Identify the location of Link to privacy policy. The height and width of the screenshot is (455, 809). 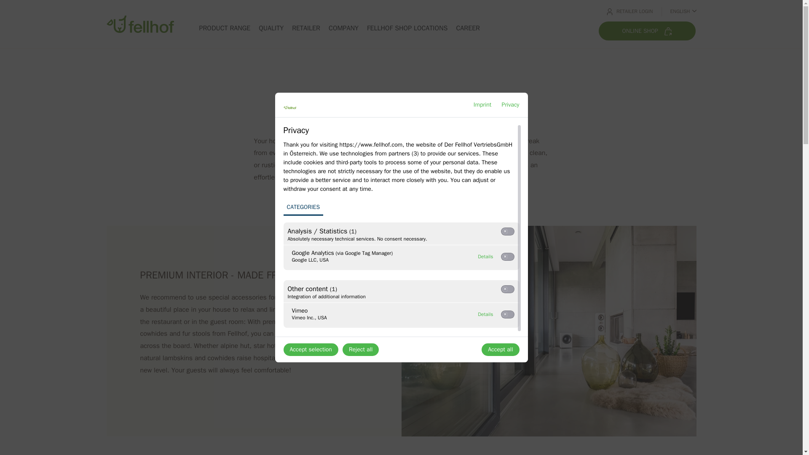
(500, 350).